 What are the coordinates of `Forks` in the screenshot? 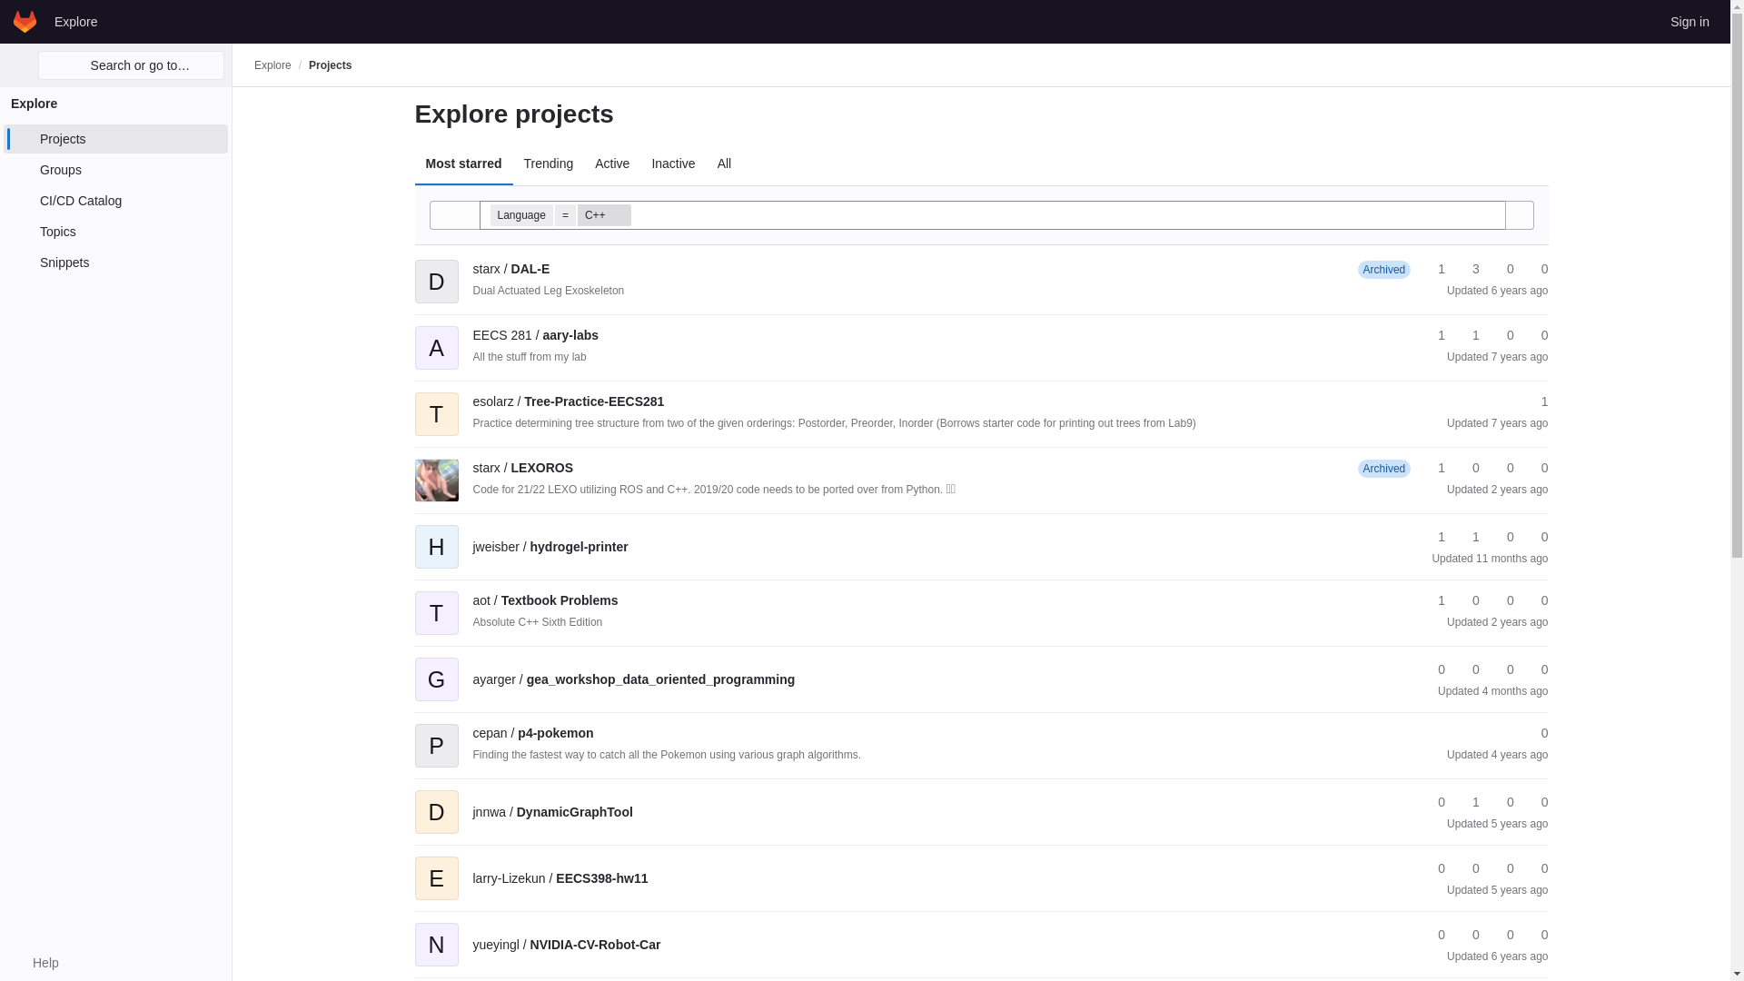 It's located at (1468, 335).